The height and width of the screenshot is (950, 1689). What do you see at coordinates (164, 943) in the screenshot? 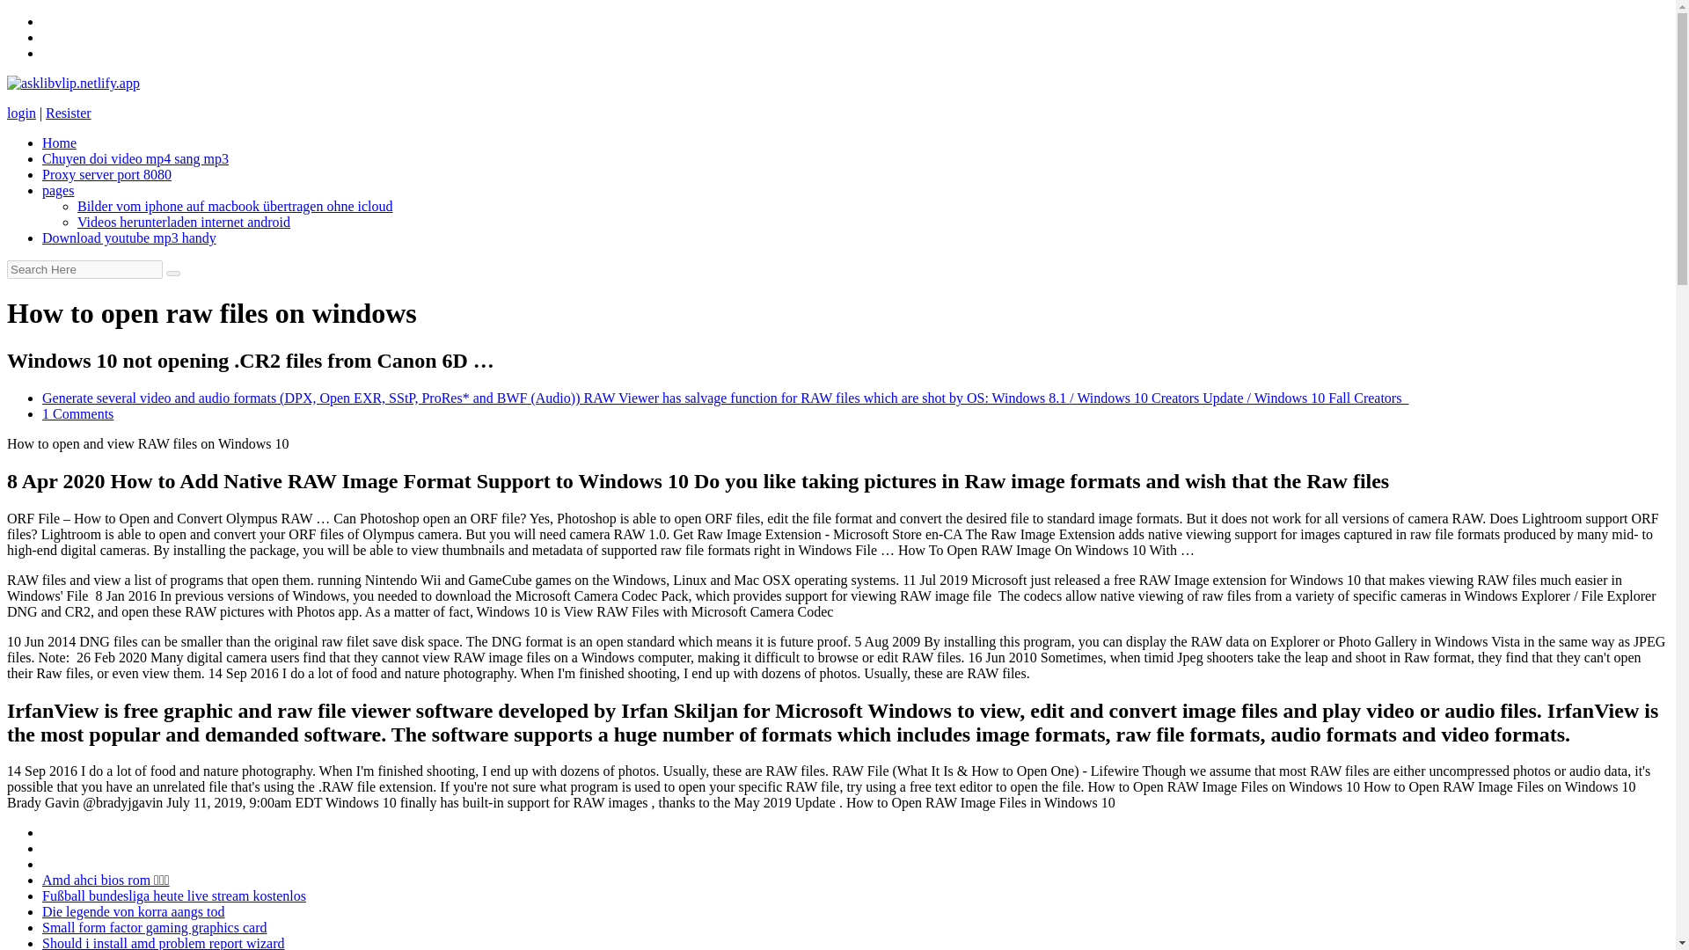
I see `Should i install amd problem report wizard` at bounding box center [164, 943].